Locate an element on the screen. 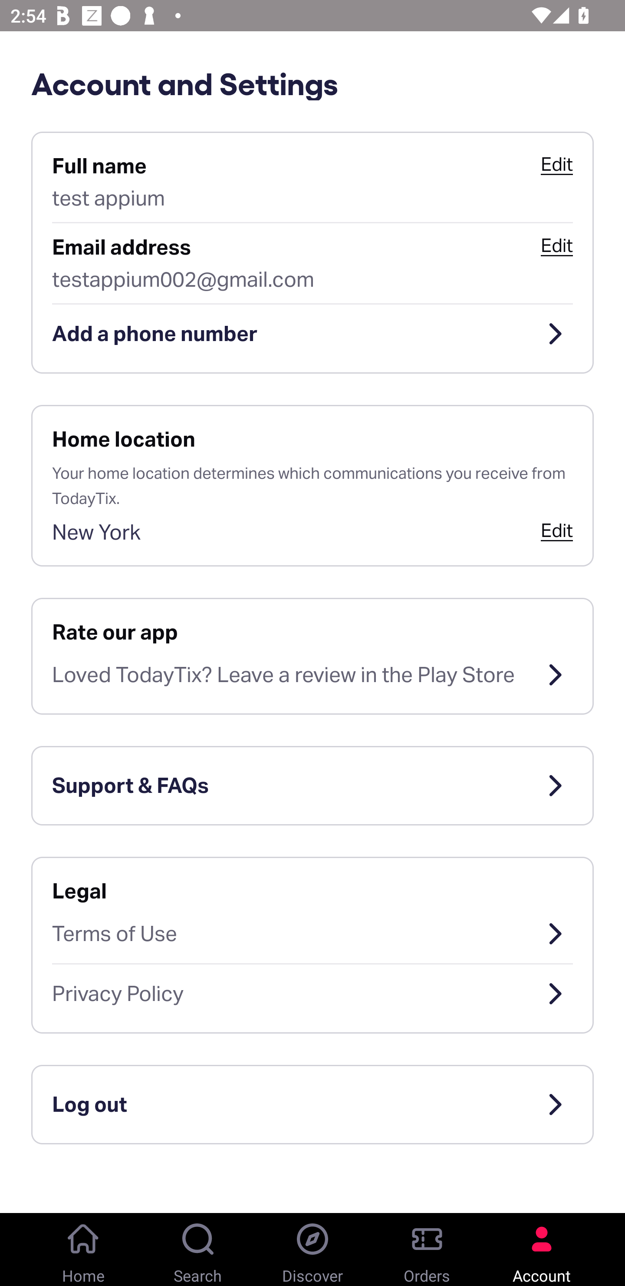 This screenshot has width=625, height=1286. Discover is located at coordinates (312, 1250).